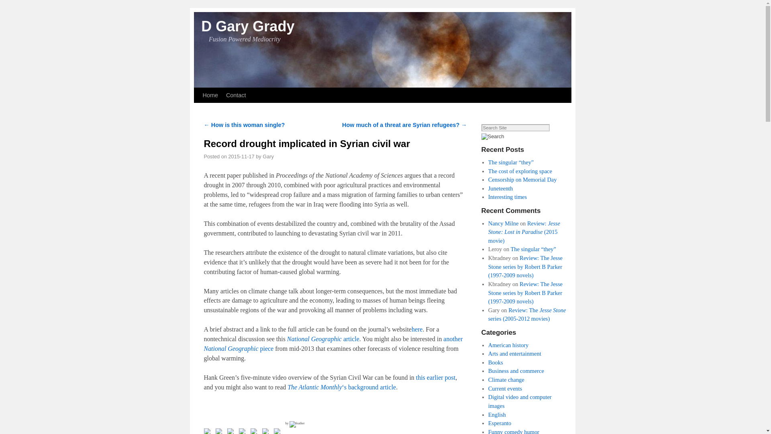 The width and height of the screenshot is (771, 434). What do you see at coordinates (210, 95) in the screenshot?
I see `Home` at bounding box center [210, 95].